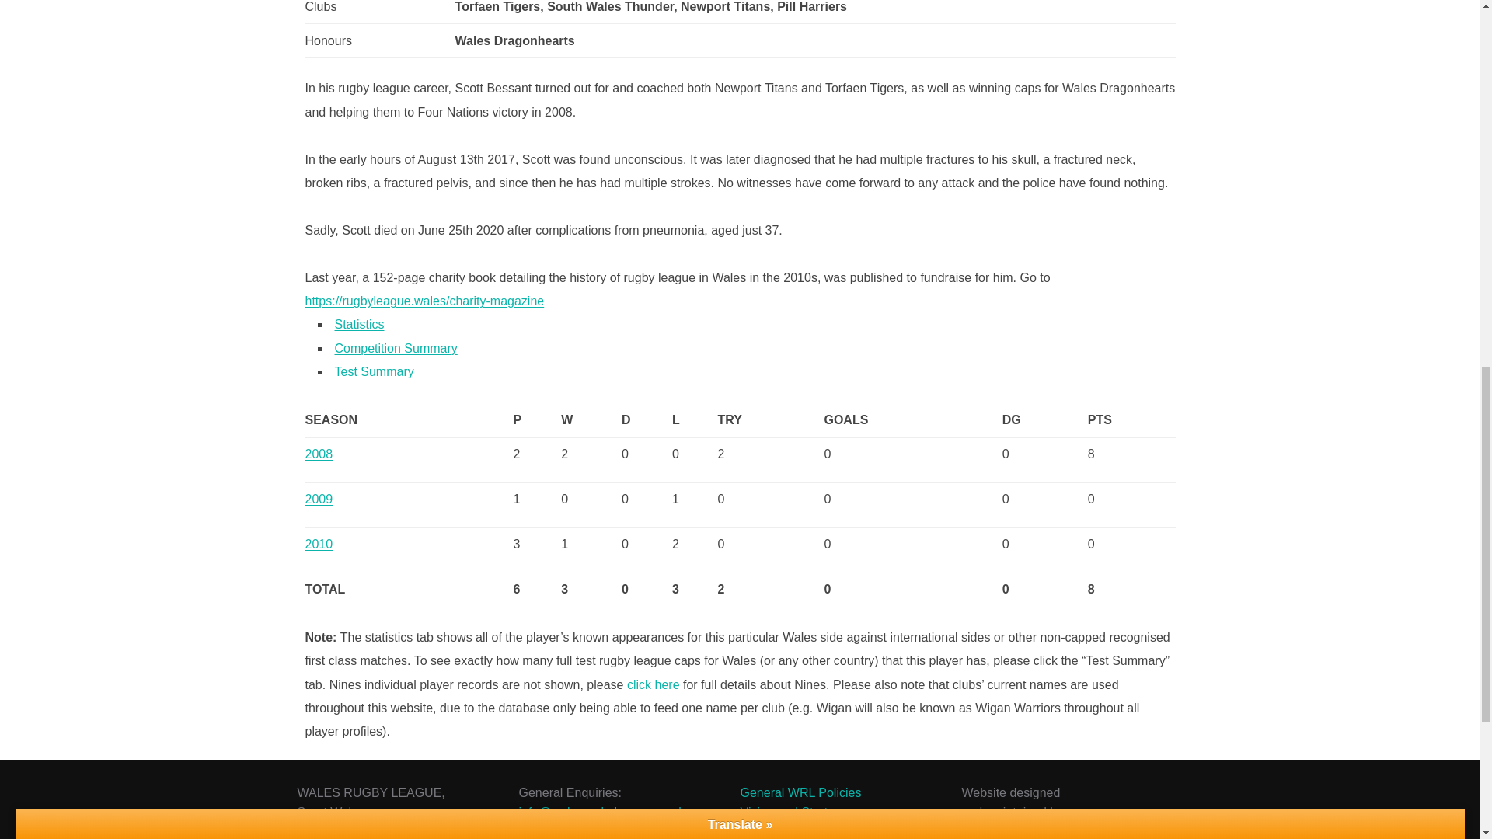 The image size is (1492, 839). Describe the element at coordinates (695, 420) in the screenshot. I see `Lost` at that location.